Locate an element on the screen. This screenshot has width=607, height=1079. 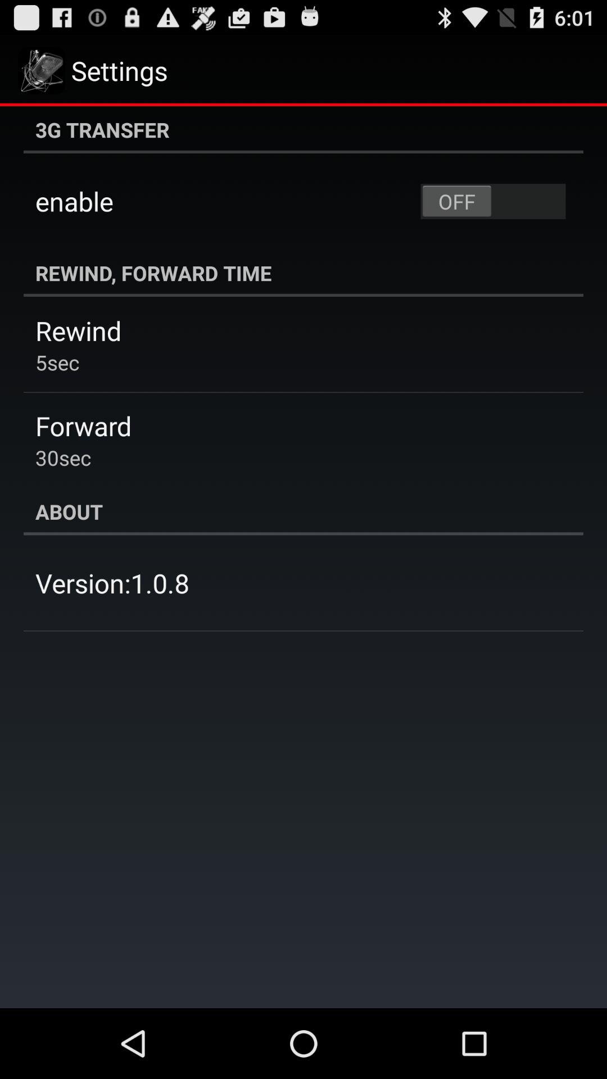
select app at the center is located at coordinates (303, 511).